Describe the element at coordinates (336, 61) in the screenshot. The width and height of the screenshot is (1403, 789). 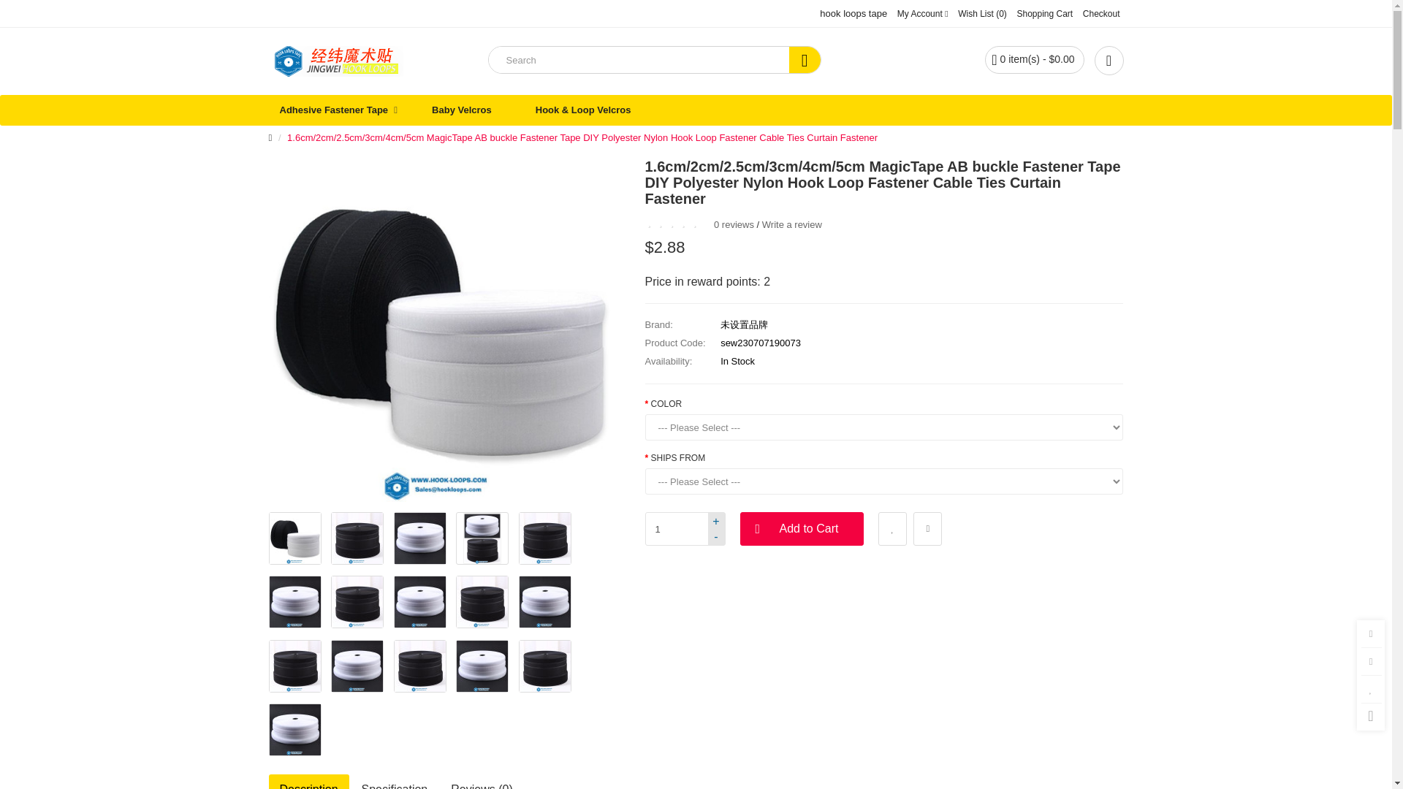
I see `JingWei Hook loops ` at that location.